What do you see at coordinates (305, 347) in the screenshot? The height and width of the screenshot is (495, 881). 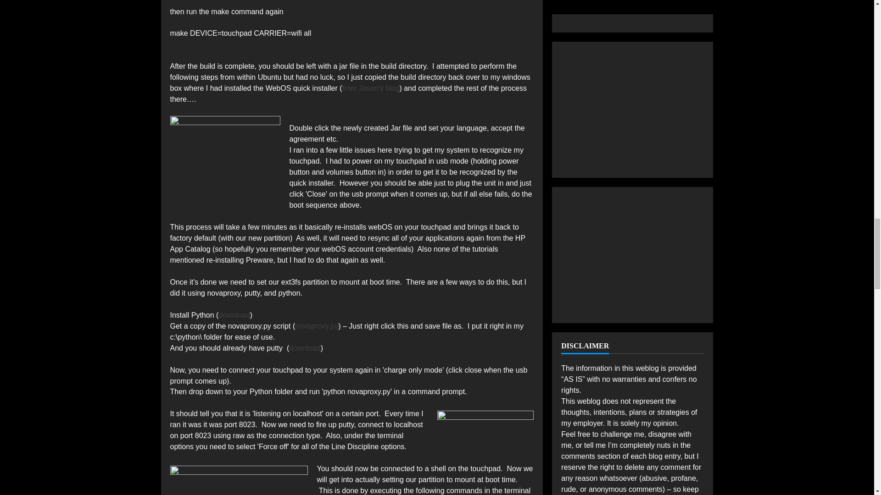 I see `download` at bounding box center [305, 347].